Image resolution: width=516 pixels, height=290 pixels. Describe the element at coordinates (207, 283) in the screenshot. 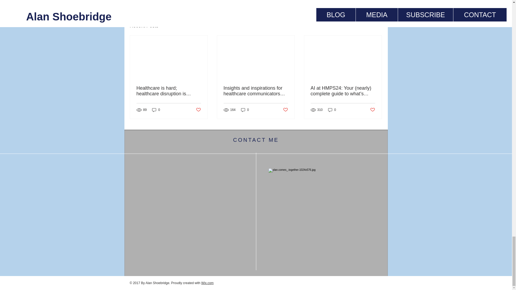

I see `Wix.com` at that location.